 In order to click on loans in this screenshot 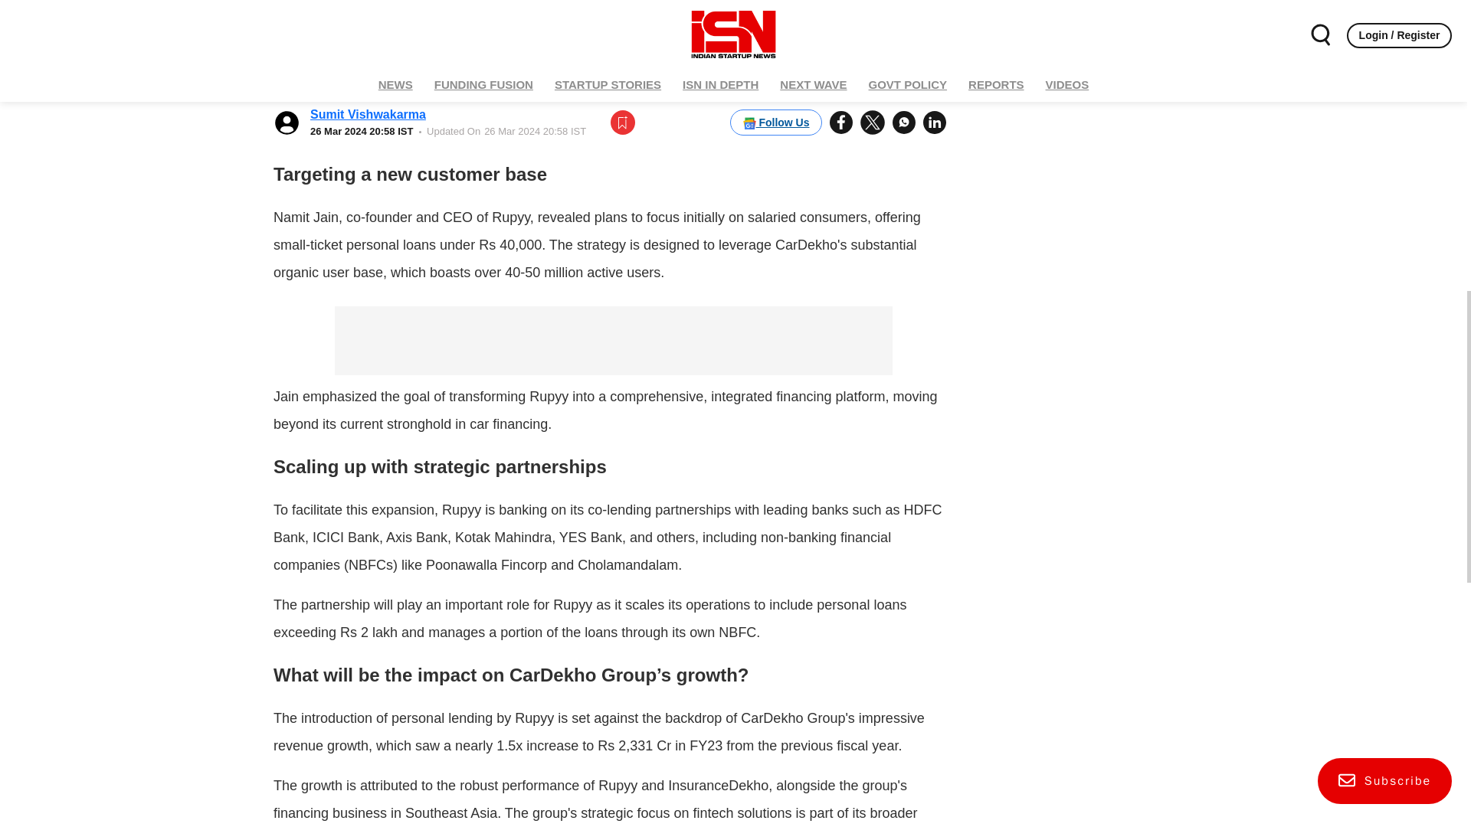, I will do `click(737, 104)`.